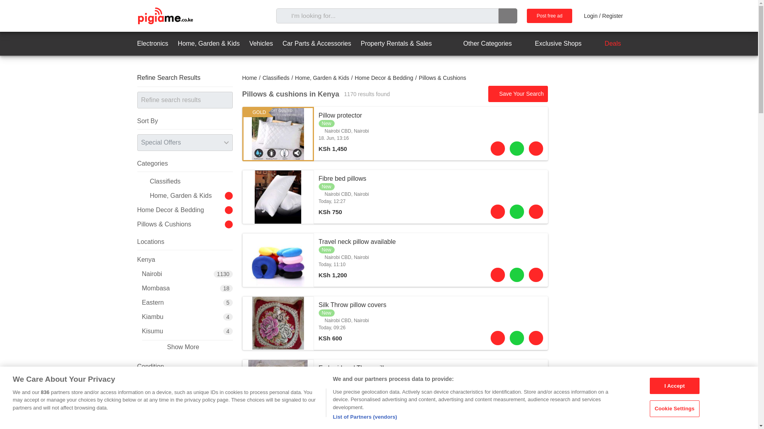  What do you see at coordinates (550, 16) in the screenshot?
I see `Post free ad` at bounding box center [550, 16].